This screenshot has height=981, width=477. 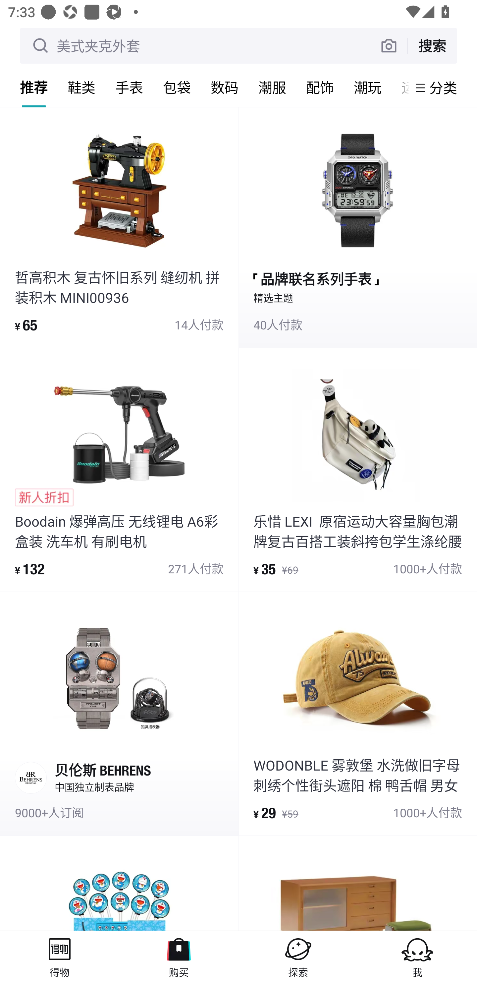 What do you see at coordinates (298, 956) in the screenshot?
I see `探索` at bounding box center [298, 956].